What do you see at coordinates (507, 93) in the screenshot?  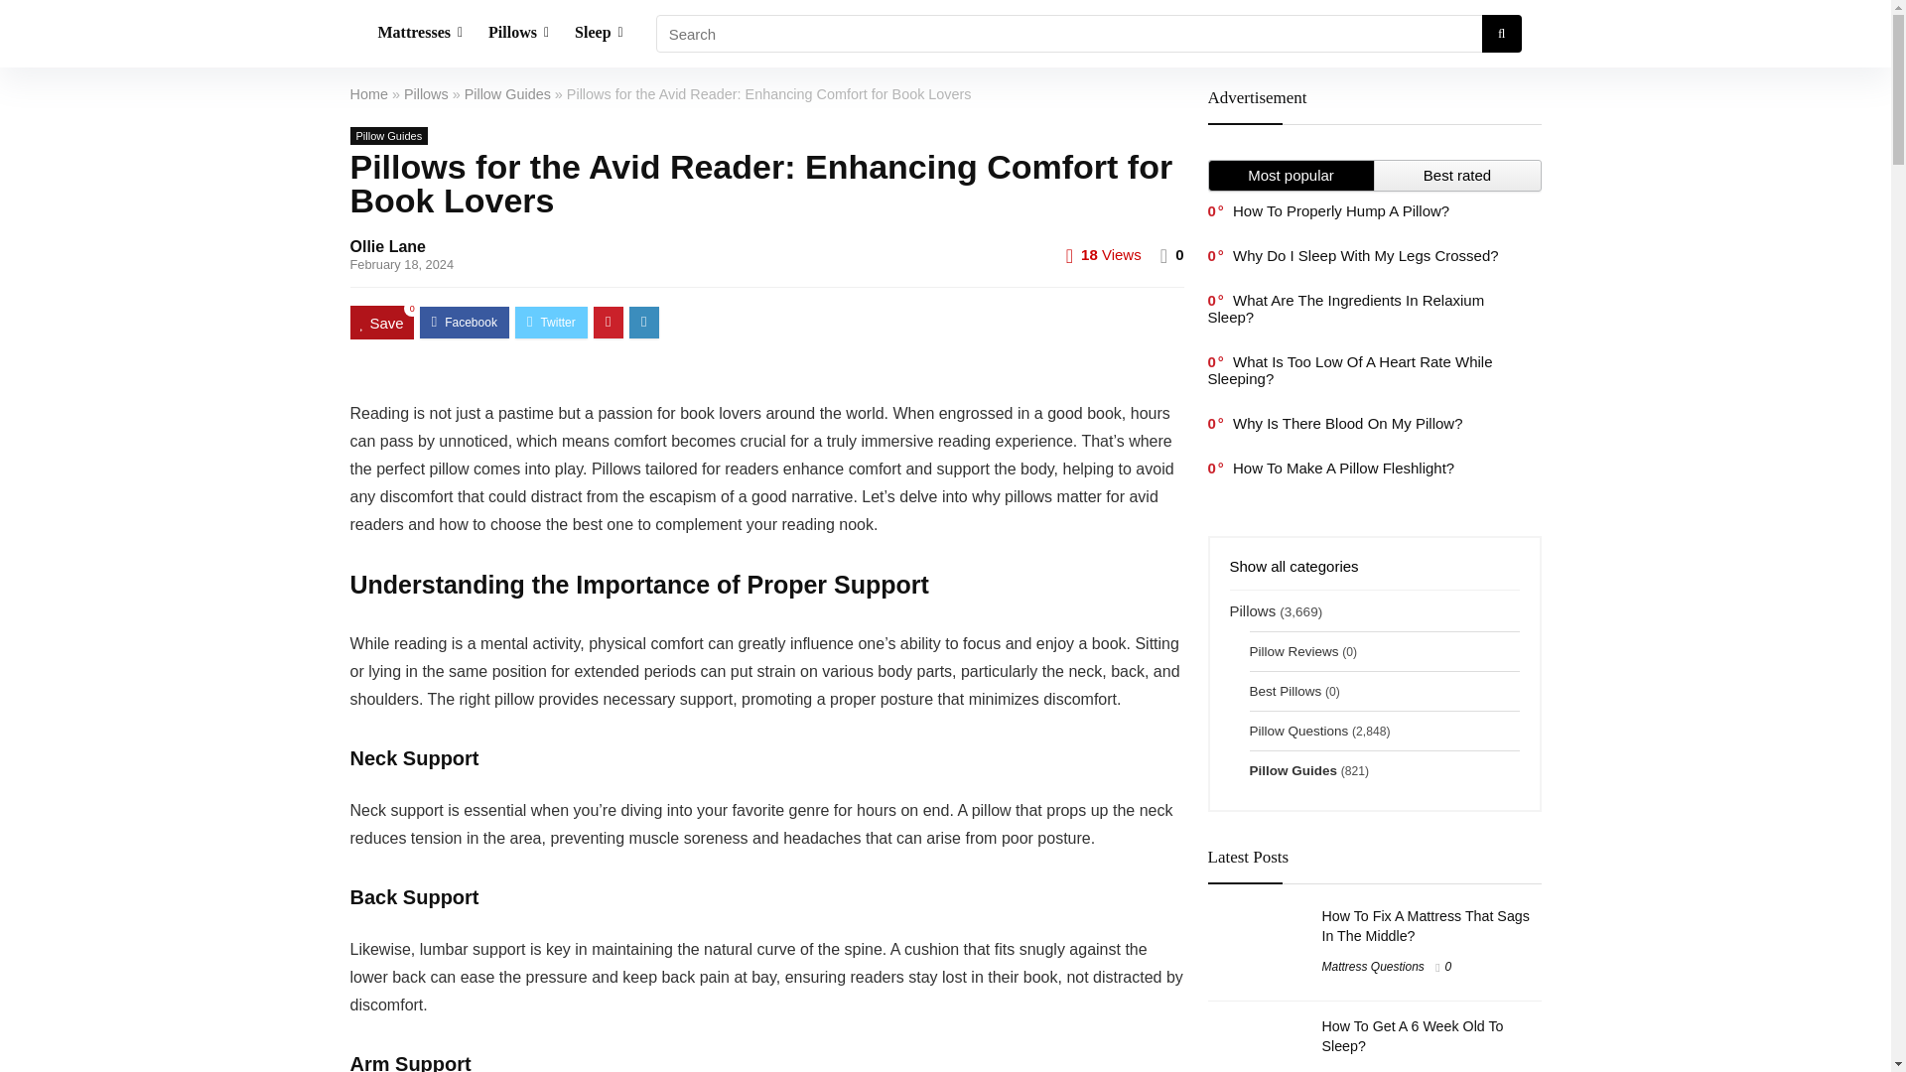 I see `Pillow Guides` at bounding box center [507, 93].